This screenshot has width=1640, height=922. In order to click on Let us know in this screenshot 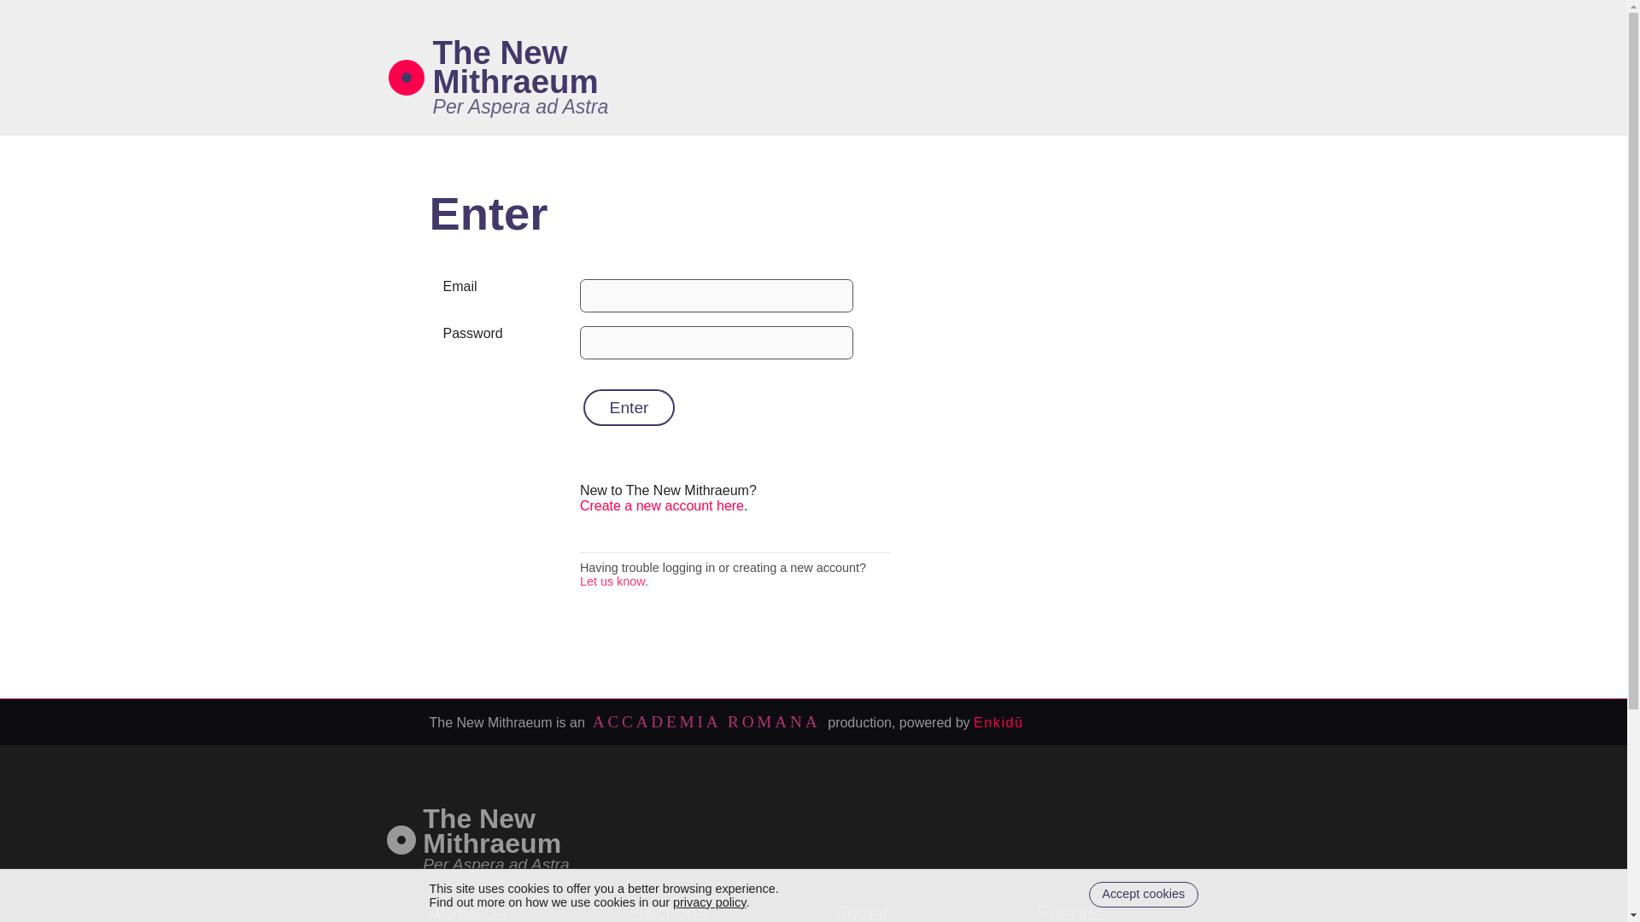, I will do `click(612, 581)`.